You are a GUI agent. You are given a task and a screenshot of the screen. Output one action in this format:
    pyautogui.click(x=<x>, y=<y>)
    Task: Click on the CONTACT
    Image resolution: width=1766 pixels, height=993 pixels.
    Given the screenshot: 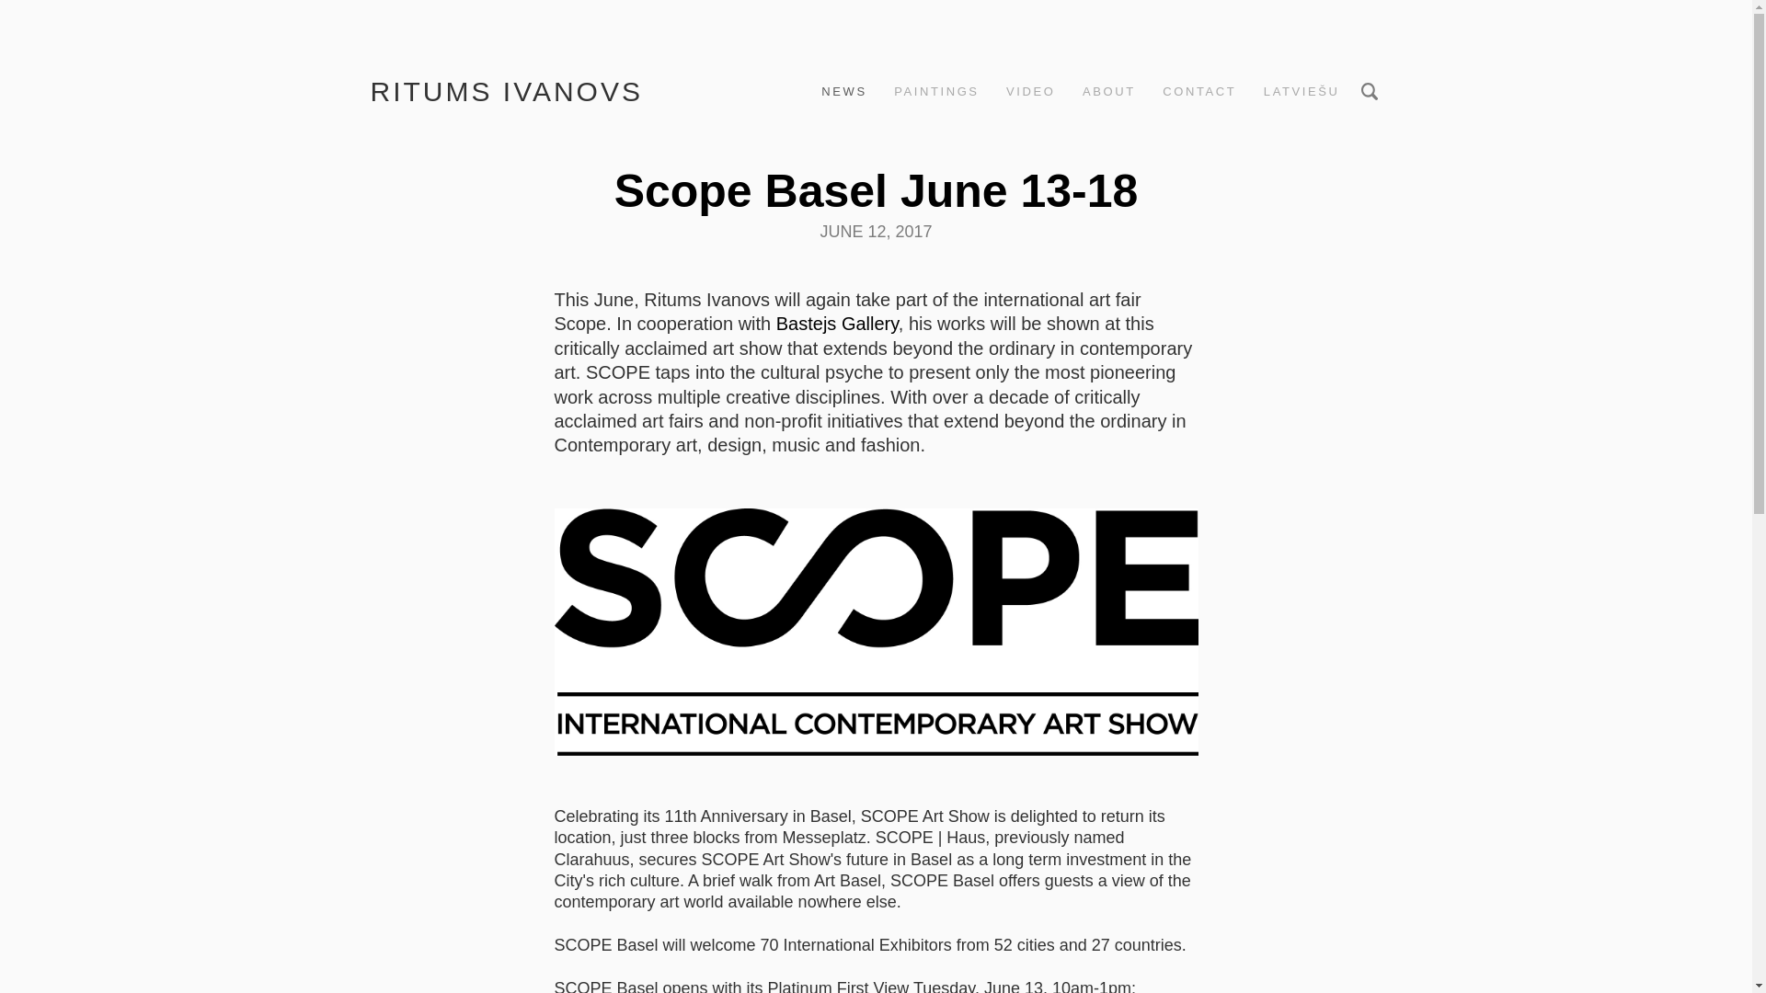 What is the action you would take?
    pyautogui.click(x=1199, y=92)
    